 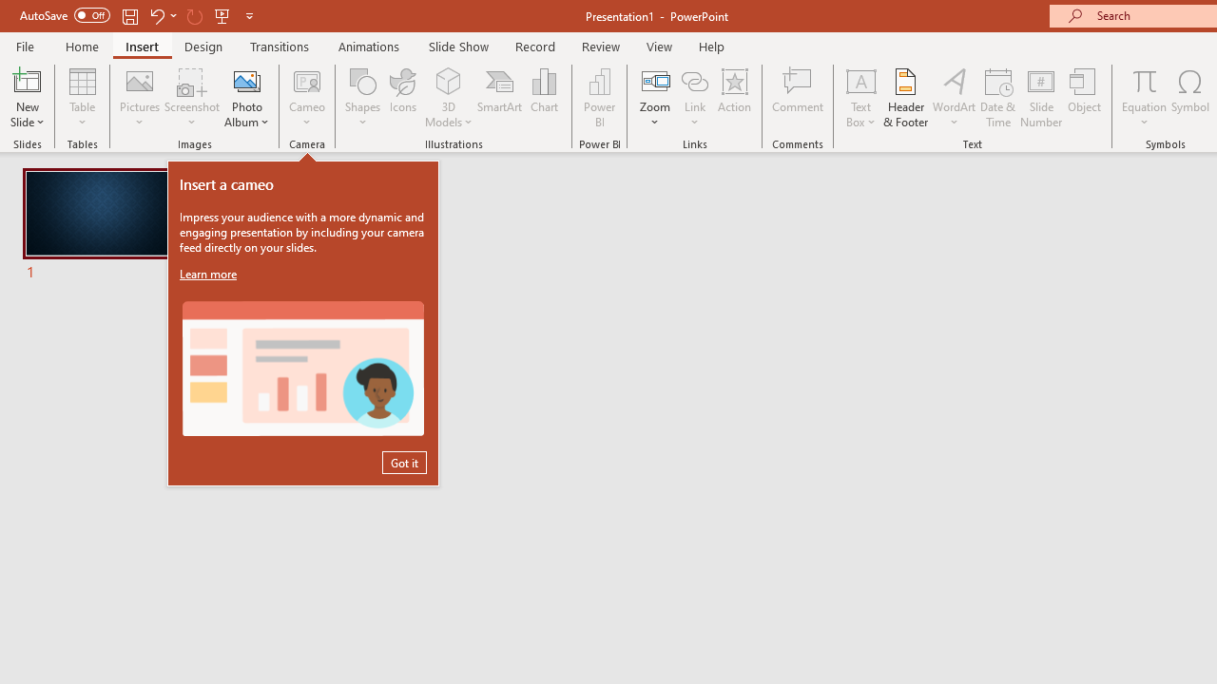 What do you see at coordinates (1190, 97) in the screenshot?
I see `Symbol...` at bounding box center [1190, 97].